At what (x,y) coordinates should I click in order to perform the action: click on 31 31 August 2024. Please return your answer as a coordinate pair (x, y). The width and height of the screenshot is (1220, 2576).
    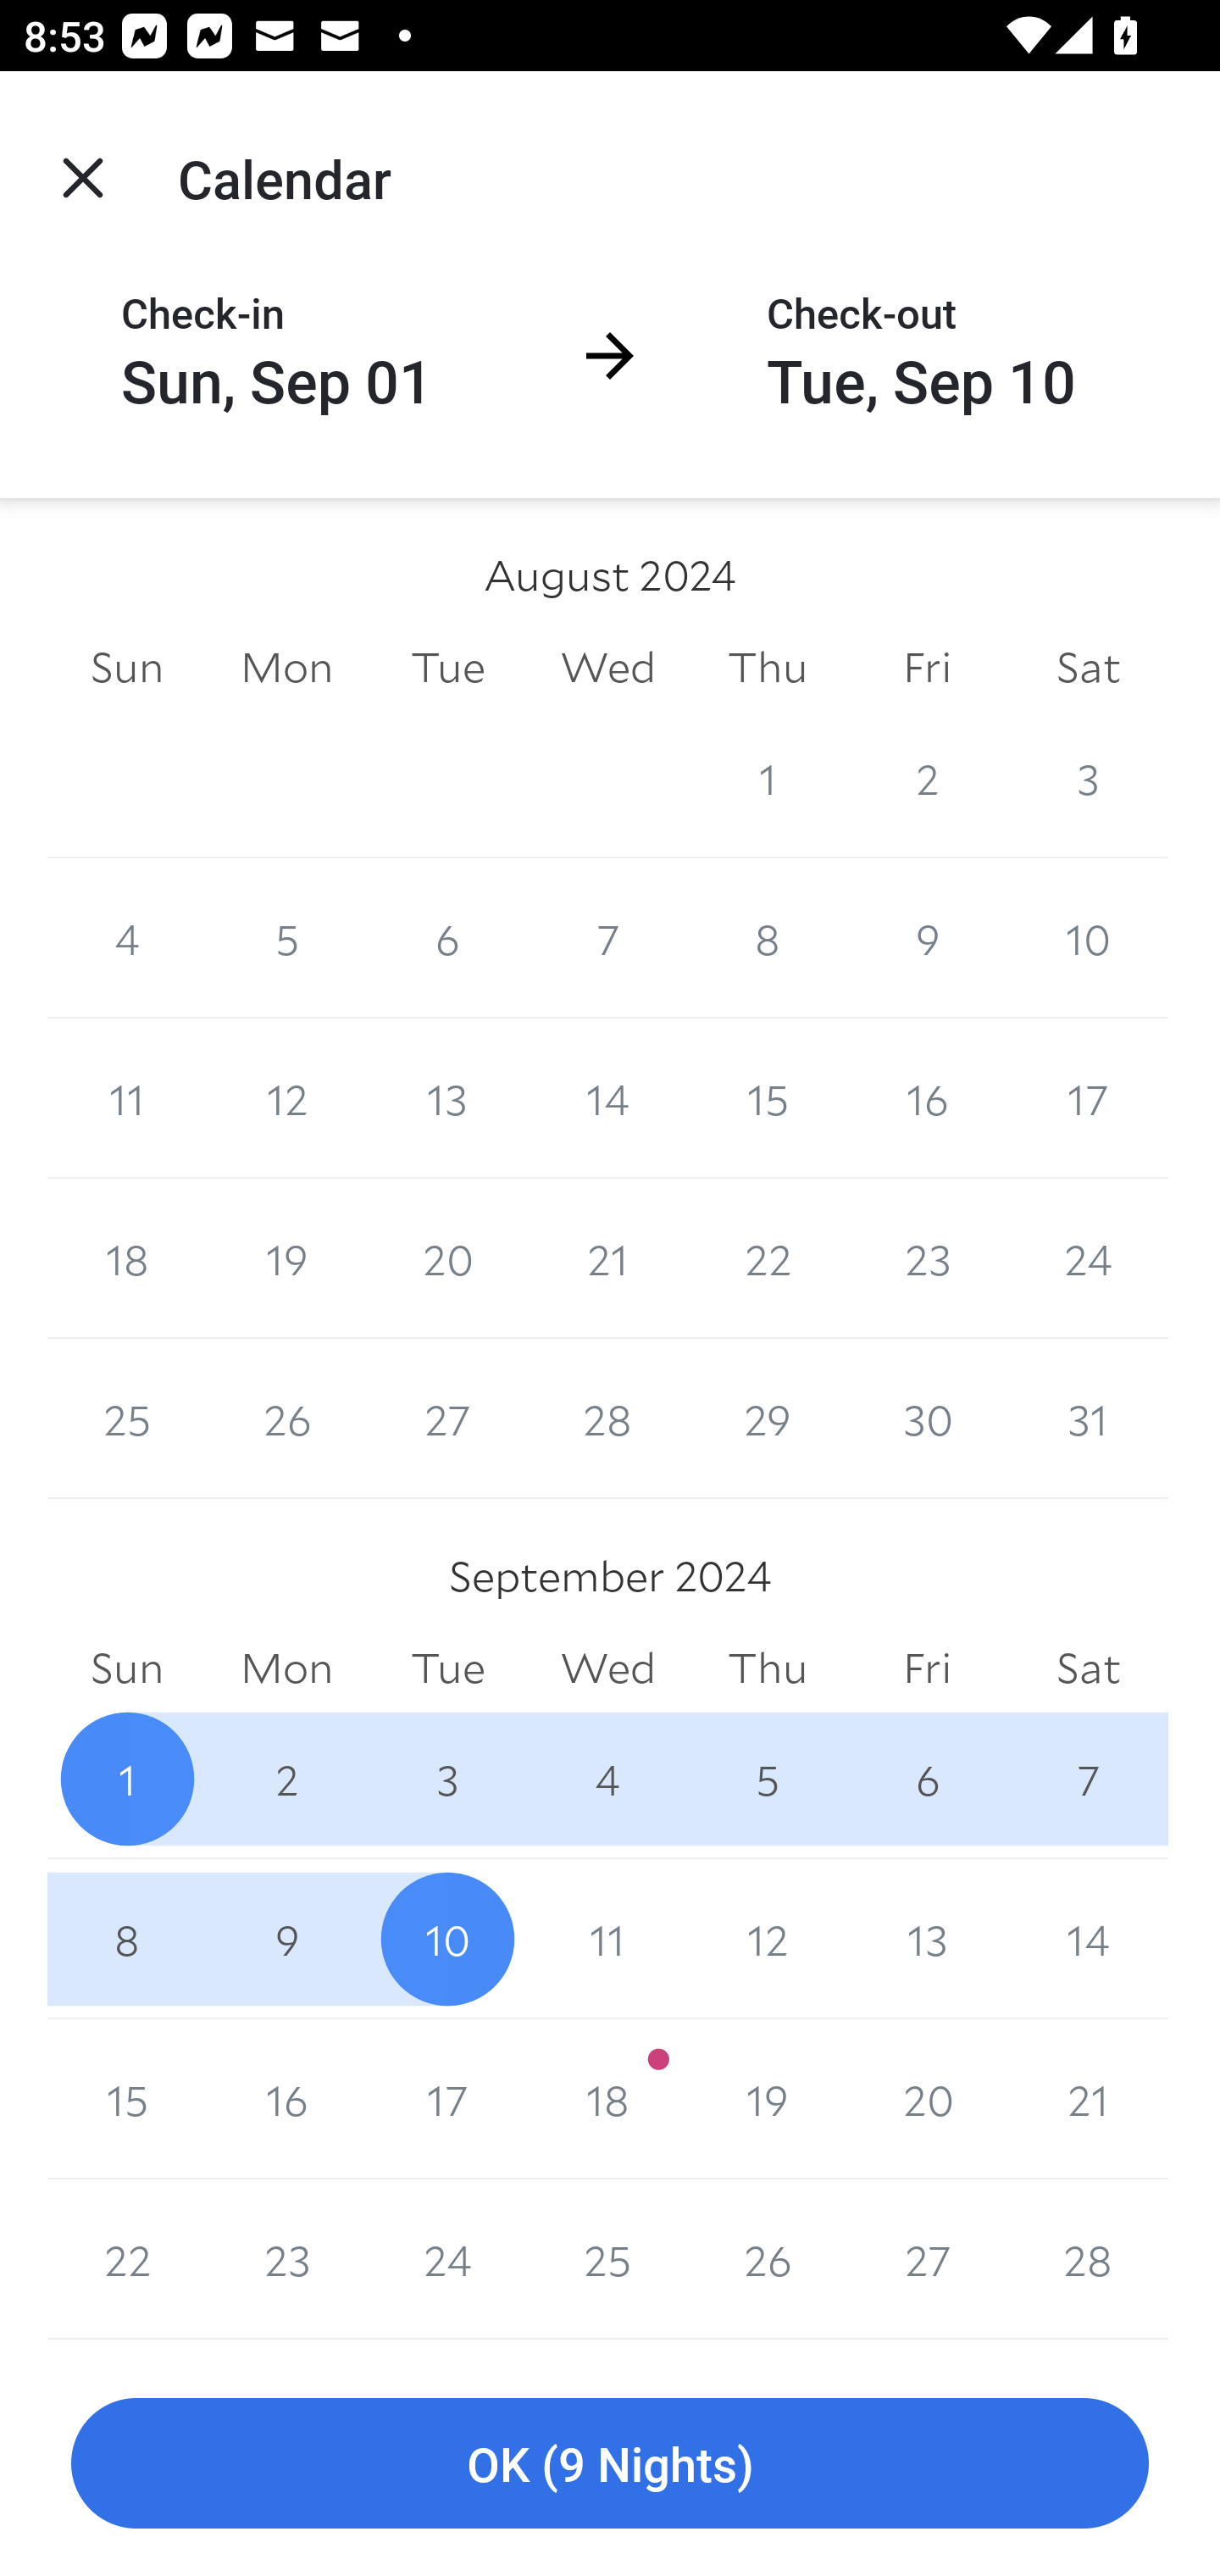
    Looking at the image, I should click on (608, 778).